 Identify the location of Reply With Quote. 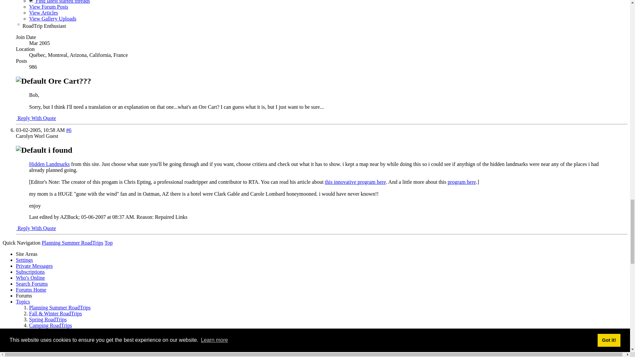
(36, 118).